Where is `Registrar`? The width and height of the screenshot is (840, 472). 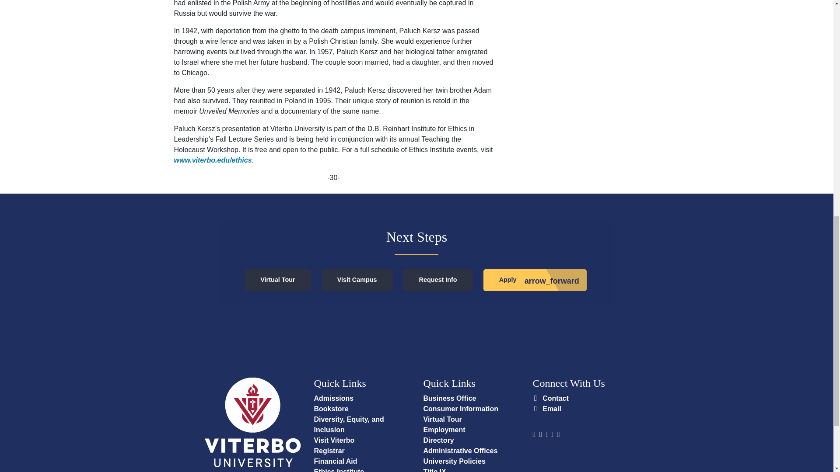
Registrar is located at coordinates (329, 451).